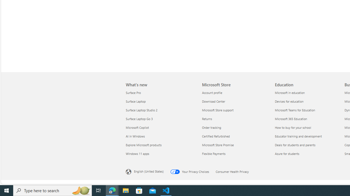  Describe the element at coordinates (298, 136) in the screenshot. I see `Educator training and development Education` at that location.